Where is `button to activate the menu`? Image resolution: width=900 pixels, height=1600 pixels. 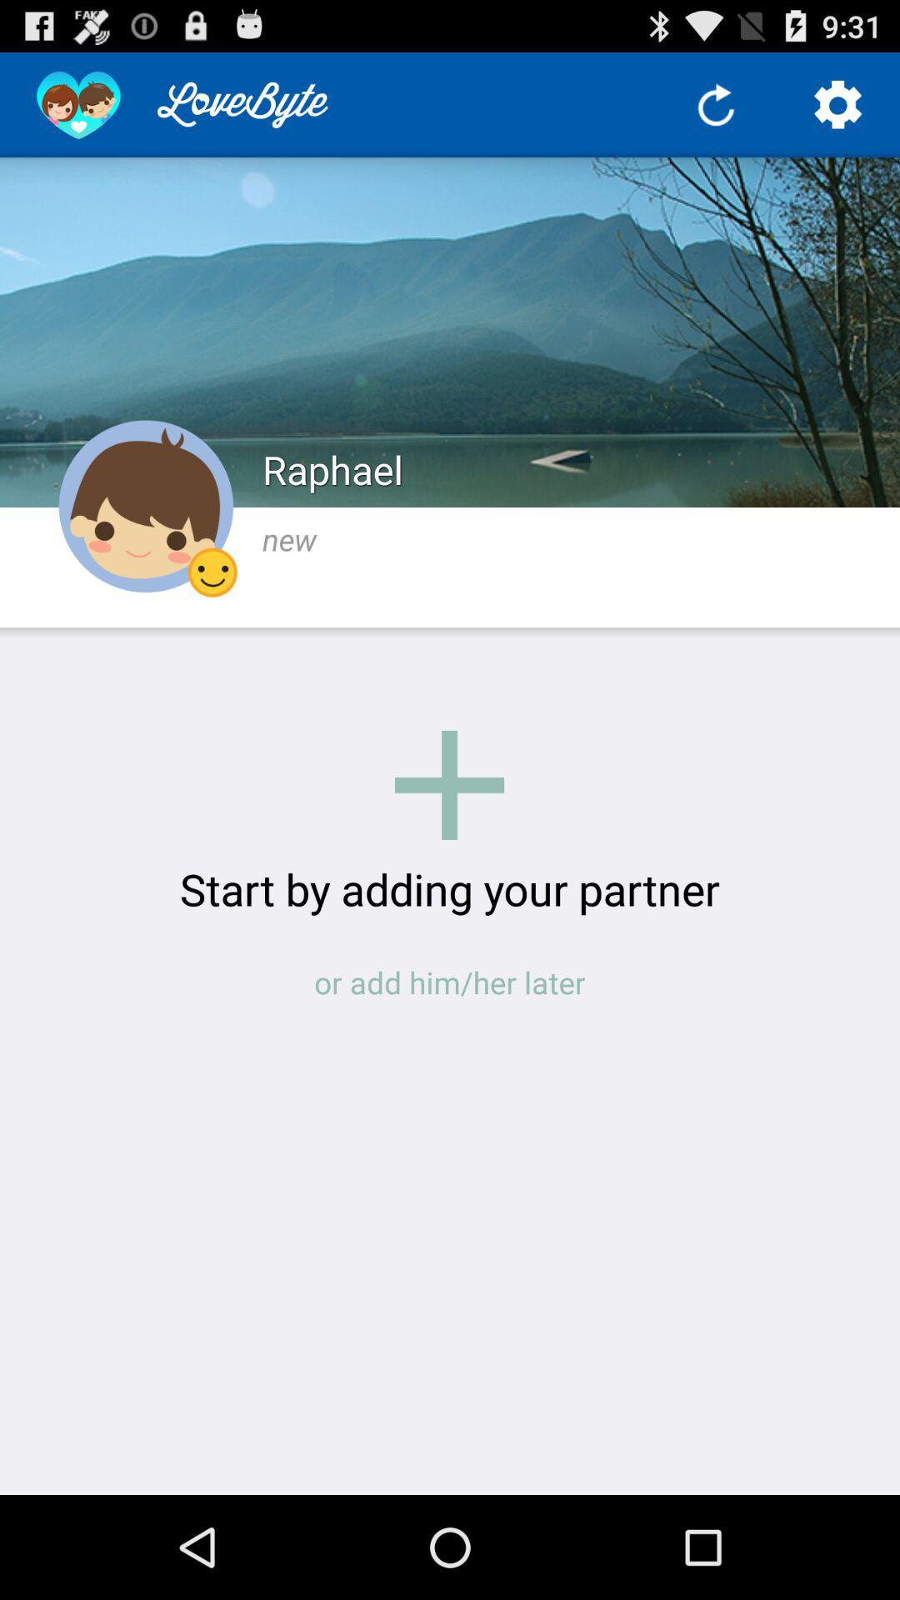
button to activate the menu is located at coordinates (838, 105).